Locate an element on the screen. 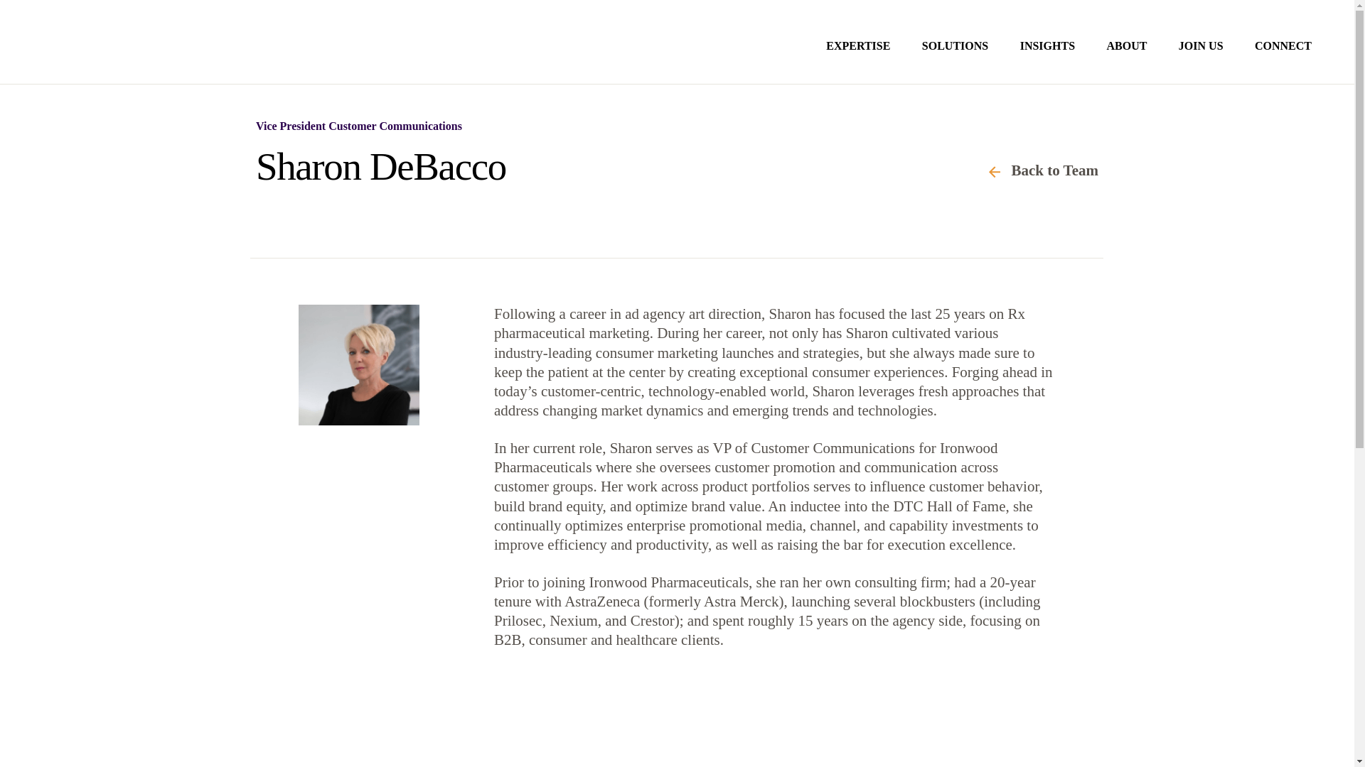 This screenshot has width=1365, height=767. SOLUTIONS is located at coordinates (955, 61).